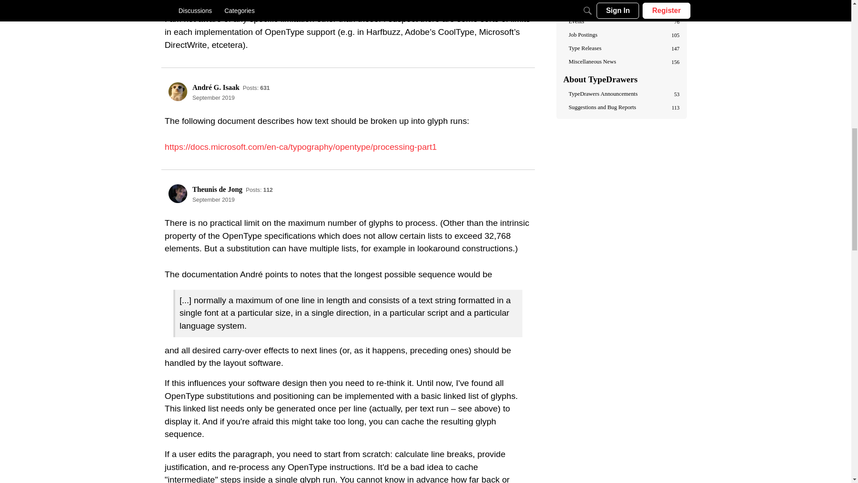 This screenshot has height=483, width=858. I want to click on September 12, 2019 8:46AM, so click(213, 199).